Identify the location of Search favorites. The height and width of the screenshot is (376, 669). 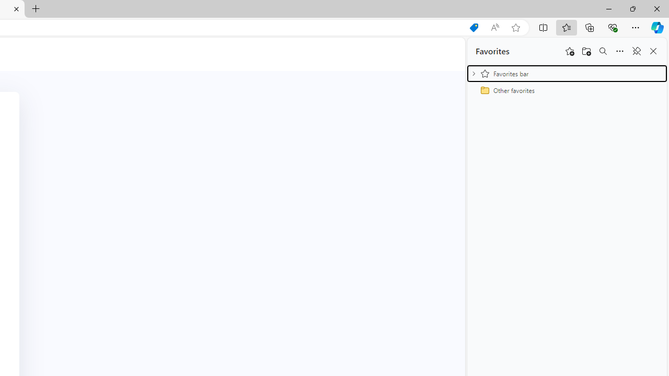
(603, 51).